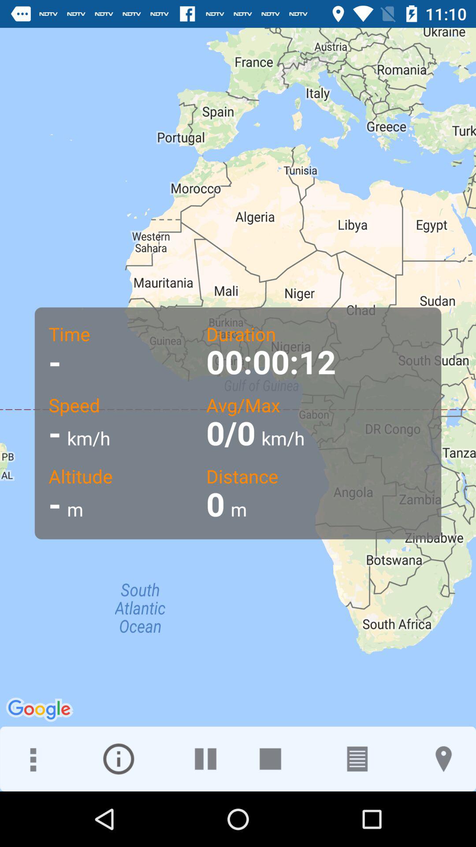 The width and height of the screenshot is (476, 847). I want to click on turn off the icon below distance, so click(443, 759).